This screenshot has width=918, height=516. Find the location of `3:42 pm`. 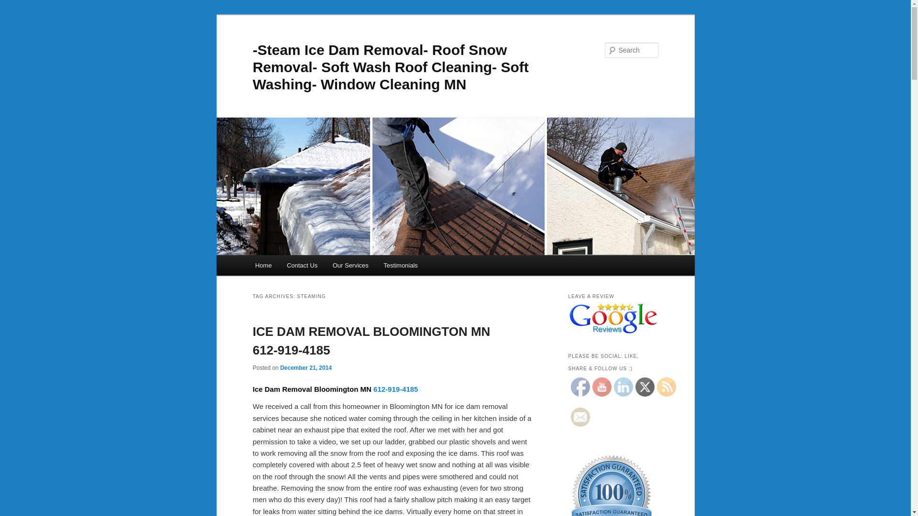

3:42 pm is located at coordinates (306, 367).